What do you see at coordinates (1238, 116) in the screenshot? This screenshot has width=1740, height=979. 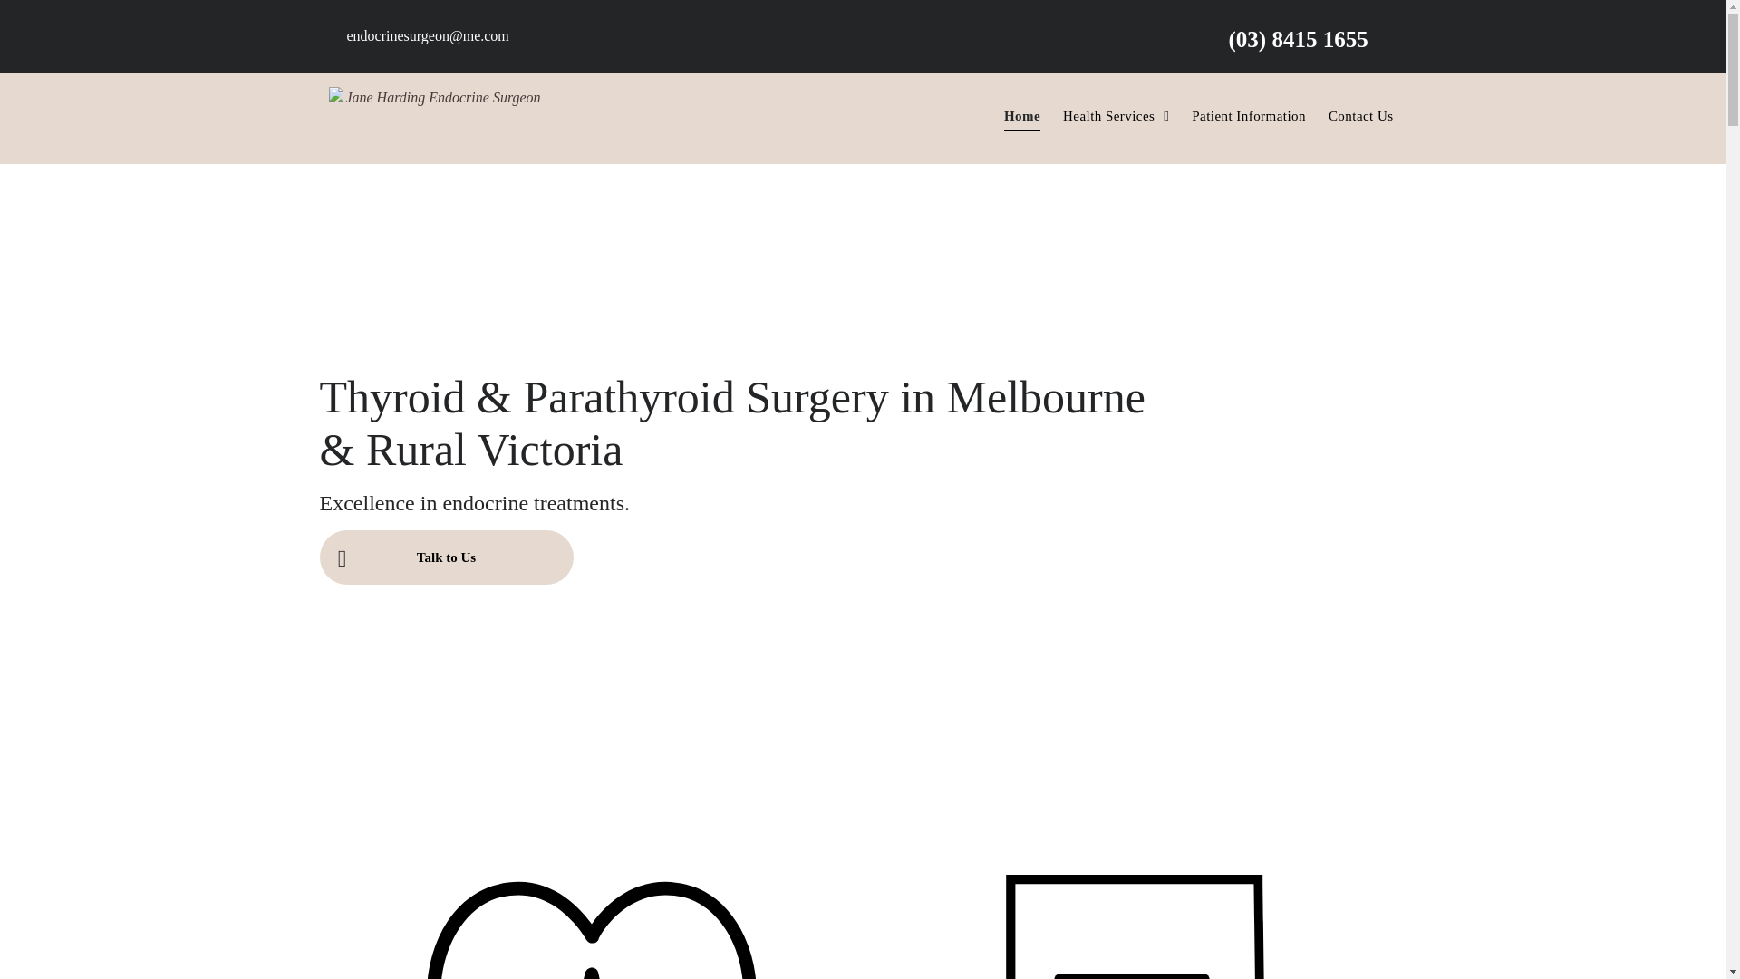 I see `Patient Information` at bounding box center [1238, 116].